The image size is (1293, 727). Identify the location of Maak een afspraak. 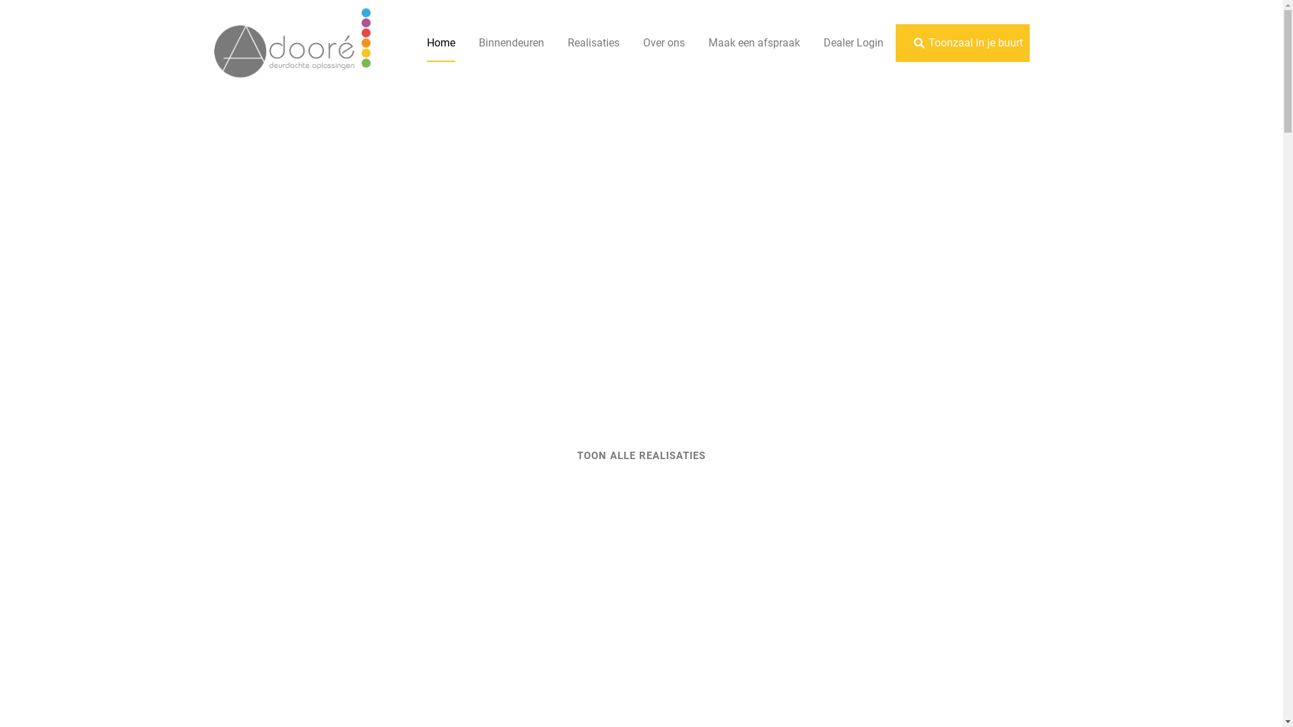
(754, 43).